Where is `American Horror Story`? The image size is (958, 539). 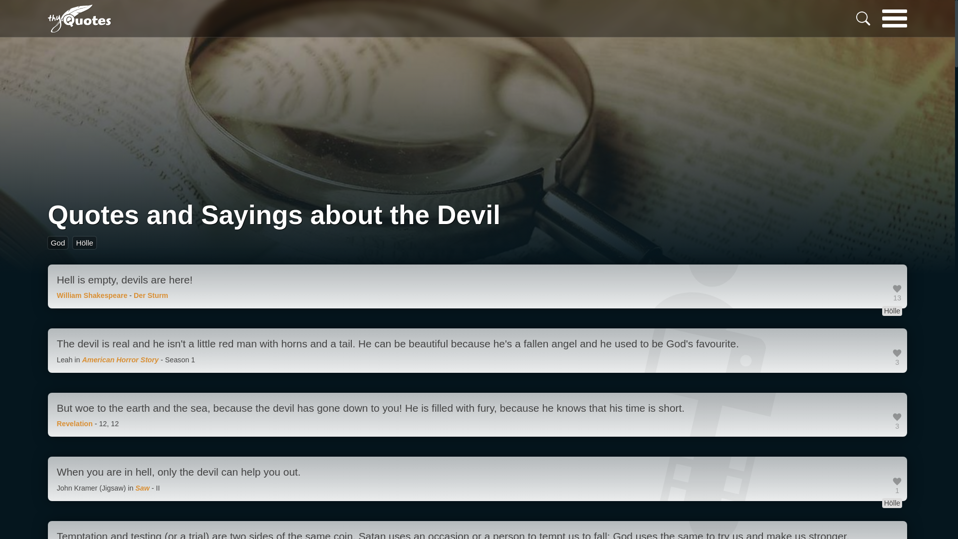
American Horror Story is located at coordinates (120, 359).